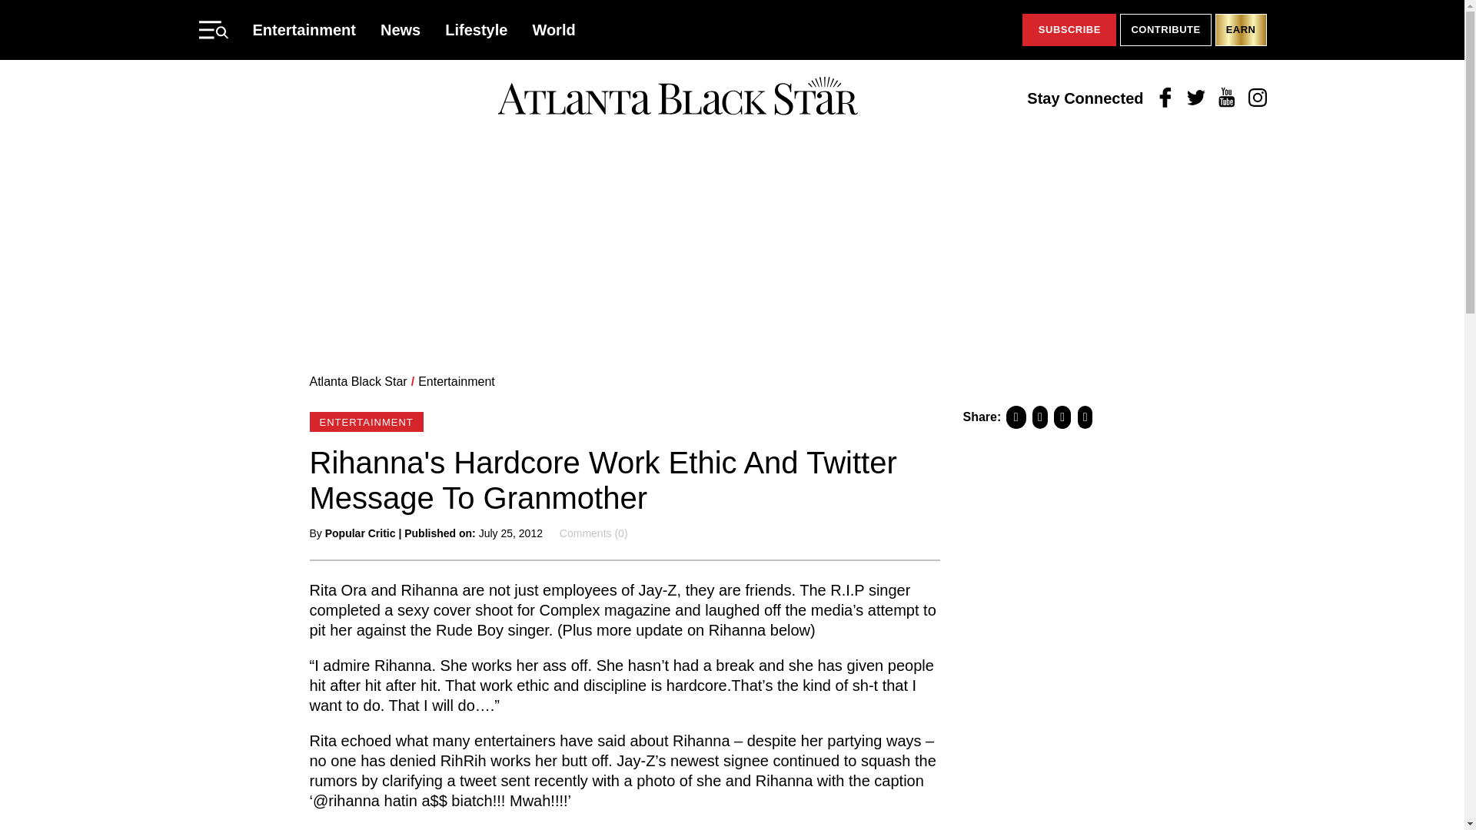 The image size is (1476, 830). I want to click on Atlanta Black Star, so click(357, 381).